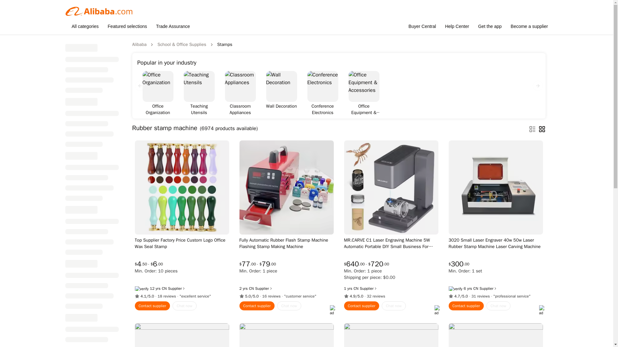 The image size is (618, 347). I want to click on Contact supplier, so click(152, 306).